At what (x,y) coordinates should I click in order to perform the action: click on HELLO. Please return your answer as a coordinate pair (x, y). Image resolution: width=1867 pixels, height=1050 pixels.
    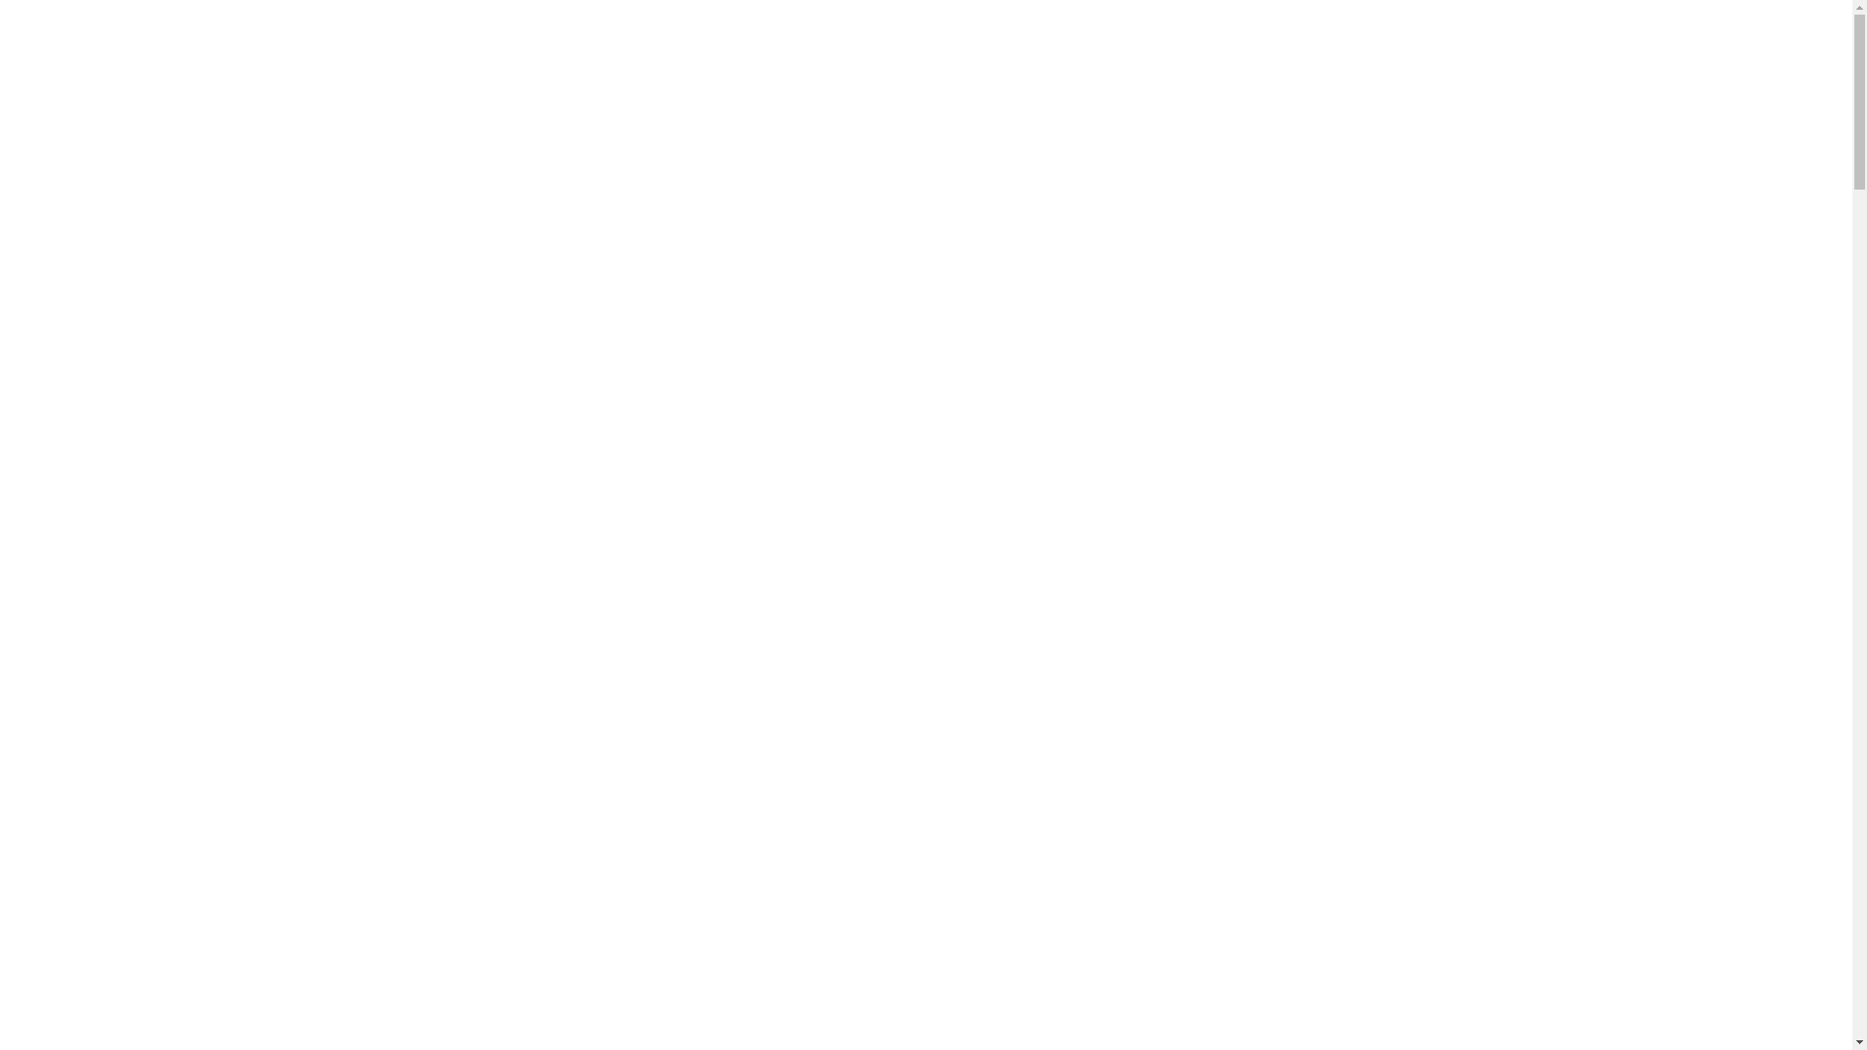
    Looking at the image, I should click on (776, 76).